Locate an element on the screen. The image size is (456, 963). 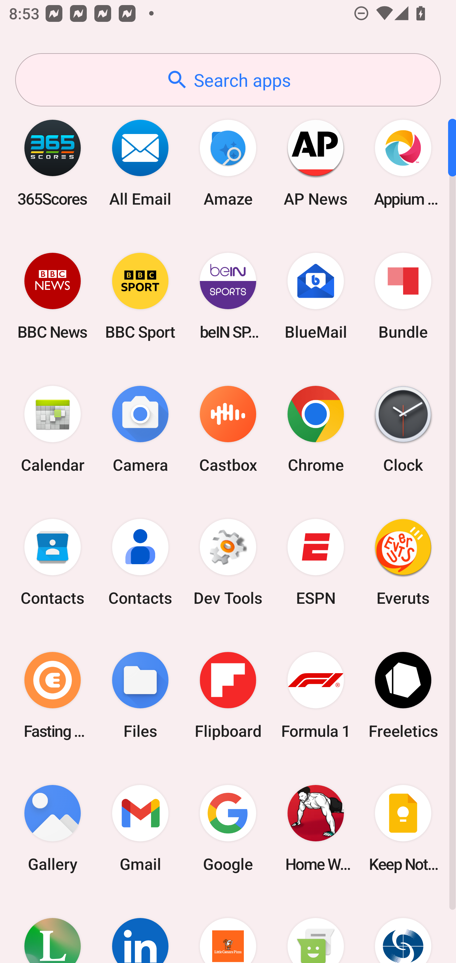
beIN SPORTS is located at coordinates (228, 296).